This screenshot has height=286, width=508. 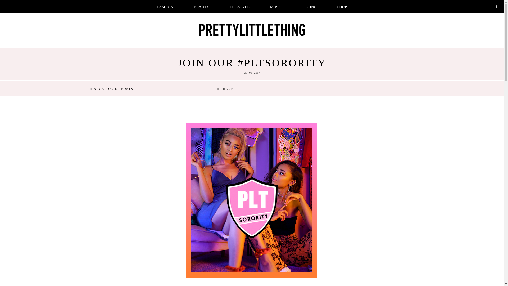 What do you see at coordinates (276, 7) in the screenshot?
I see `MUSIC` at bounding box center [276, 7].